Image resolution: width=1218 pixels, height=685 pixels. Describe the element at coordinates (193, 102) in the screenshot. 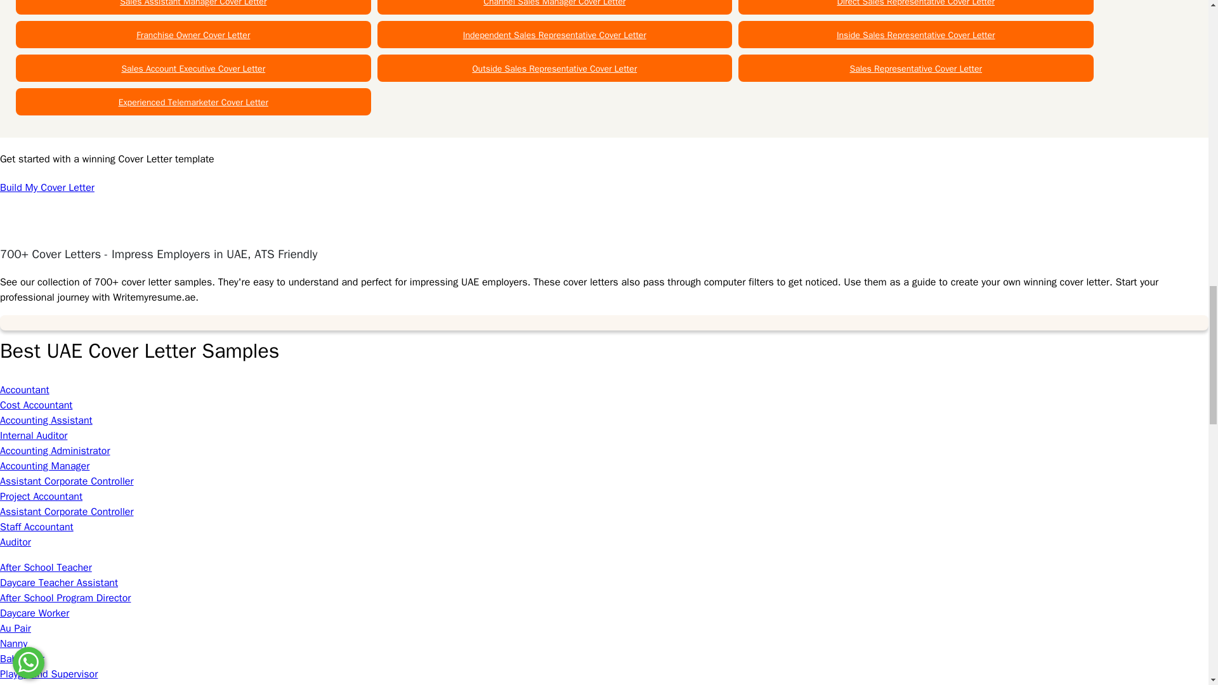

I see `Experienced Telemarketer Cover Letter` at that location.